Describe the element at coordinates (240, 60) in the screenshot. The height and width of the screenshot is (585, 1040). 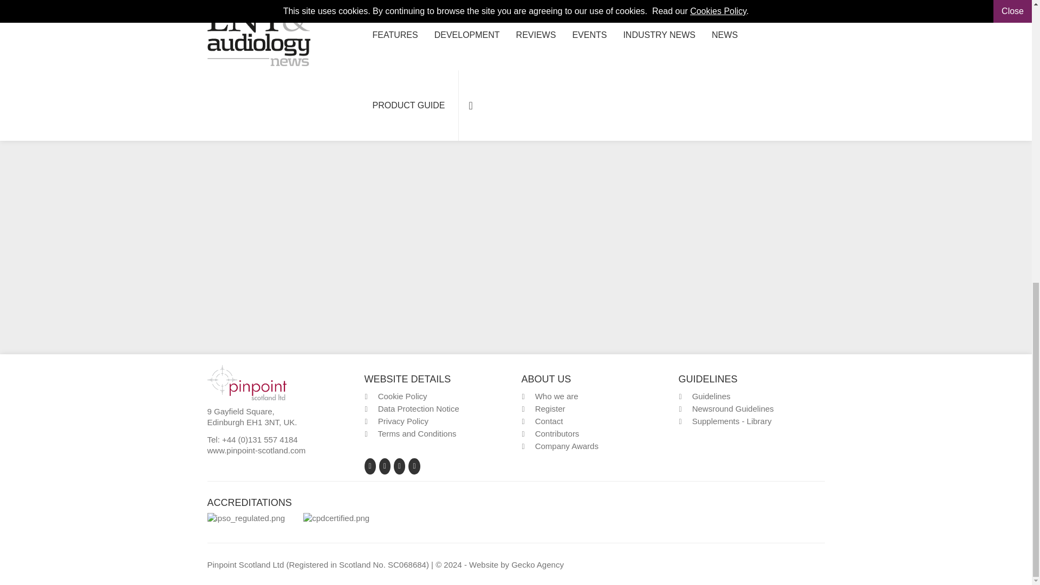
I see `On Twitter` at that location.